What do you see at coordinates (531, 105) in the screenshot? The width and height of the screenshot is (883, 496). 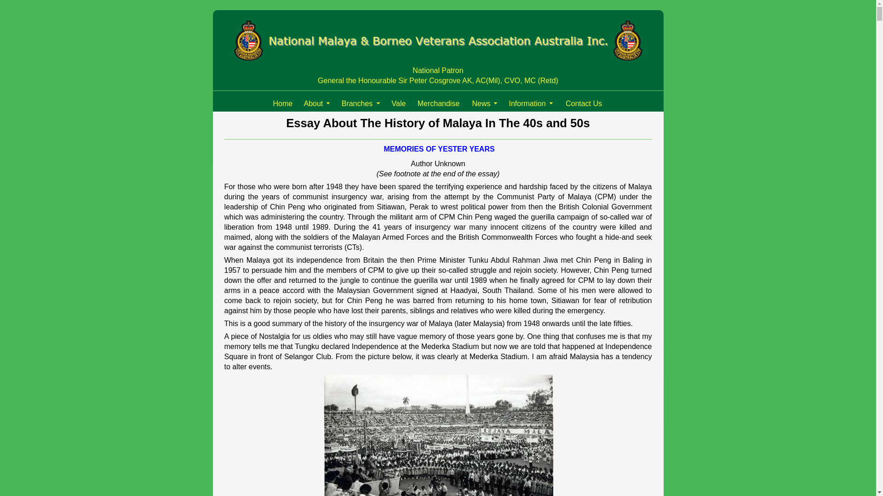 I see `Information` at bounding box center [531, 105].